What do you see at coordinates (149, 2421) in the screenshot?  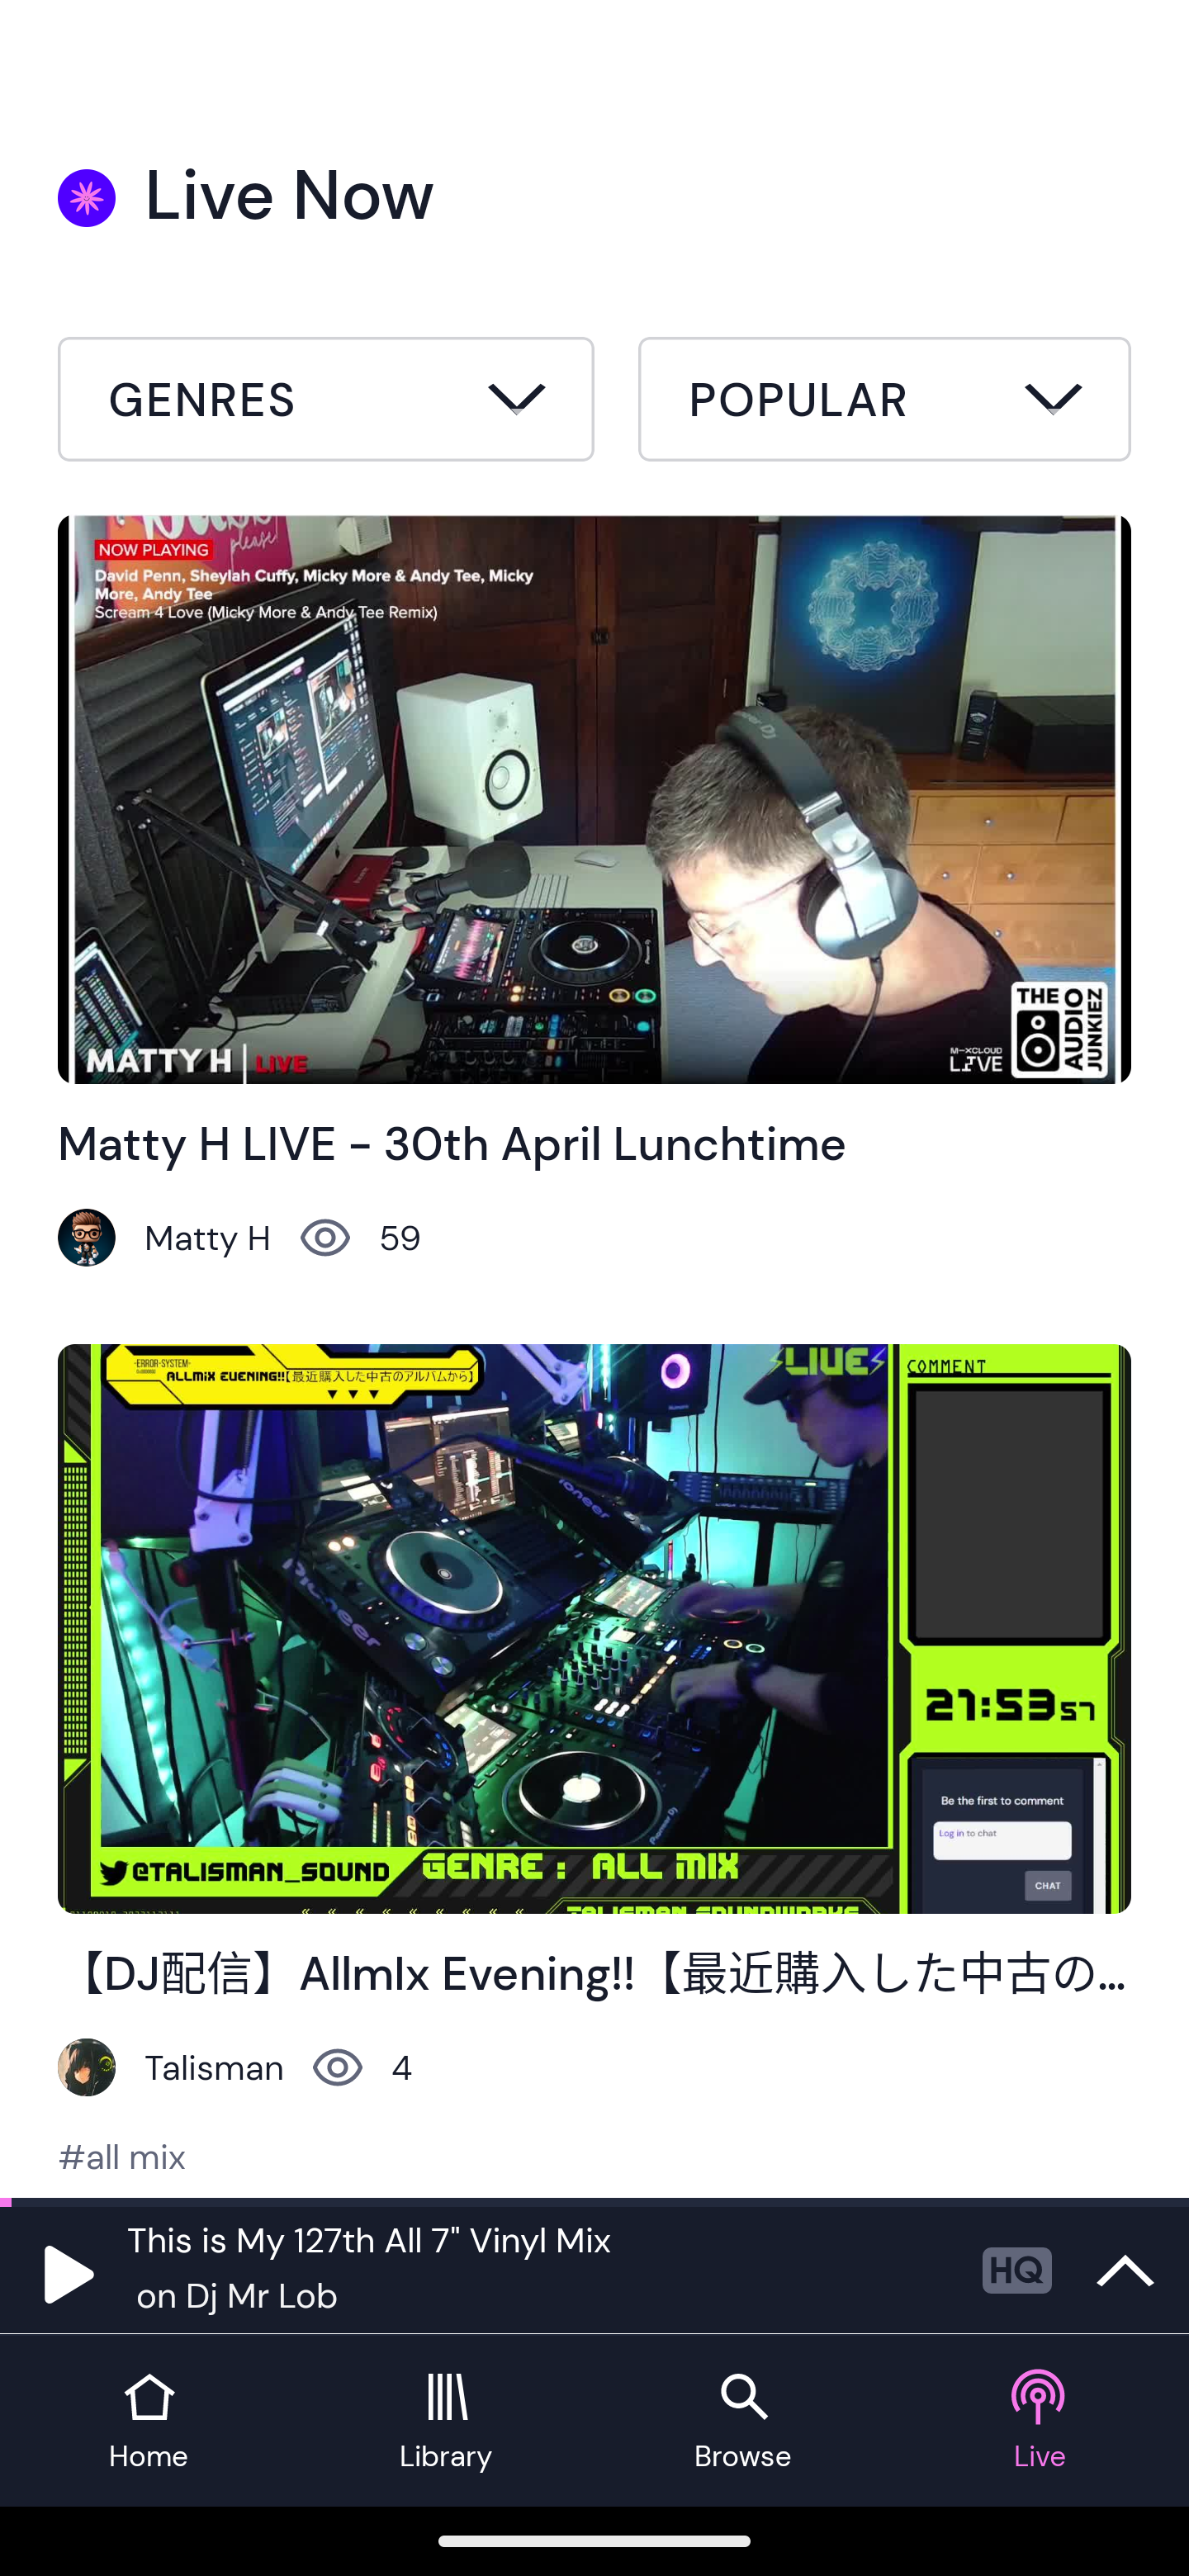 I see `Home tab Home` at bounding box center [149, 2421].